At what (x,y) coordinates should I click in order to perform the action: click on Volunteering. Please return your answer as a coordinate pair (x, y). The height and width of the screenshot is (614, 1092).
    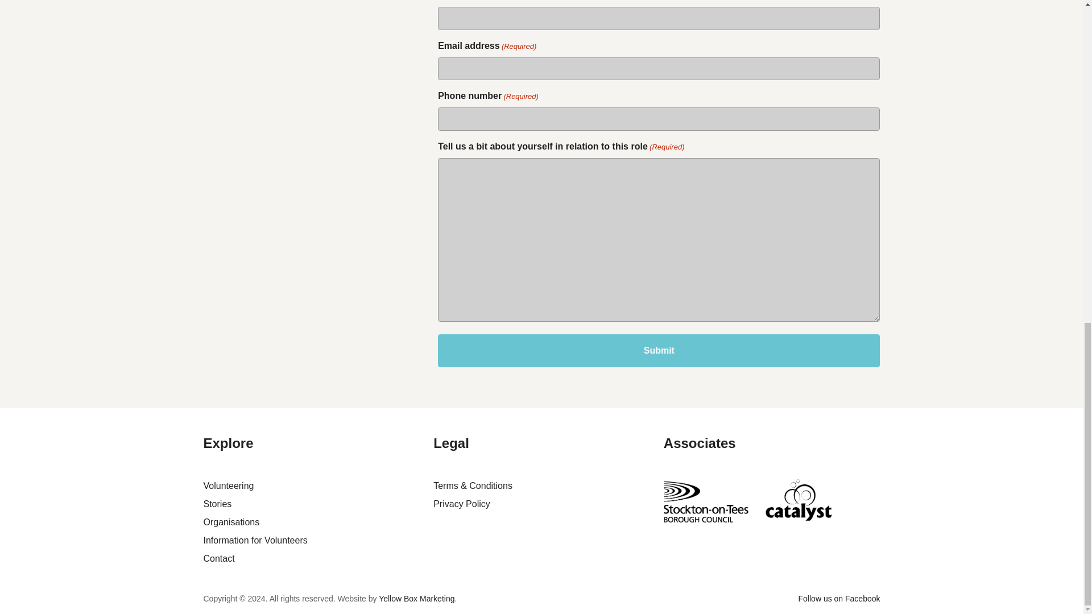
    Looking at the image, I should click on (229, 486).